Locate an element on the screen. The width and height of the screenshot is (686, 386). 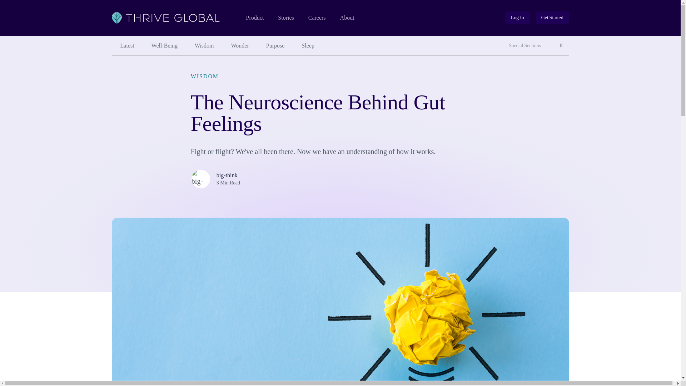
btn-primary is located at coordinates (552, 18).